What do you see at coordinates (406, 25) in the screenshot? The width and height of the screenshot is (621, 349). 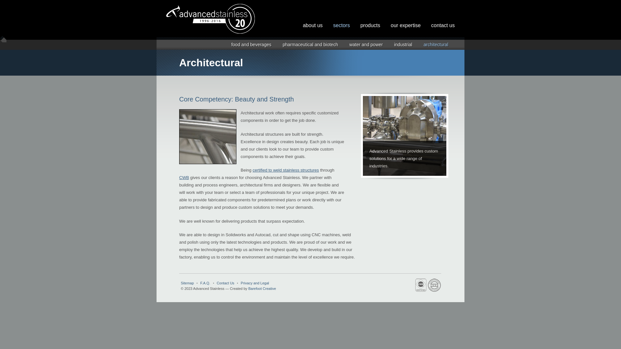 I see `our expertise` at bounding box center [406, 25].